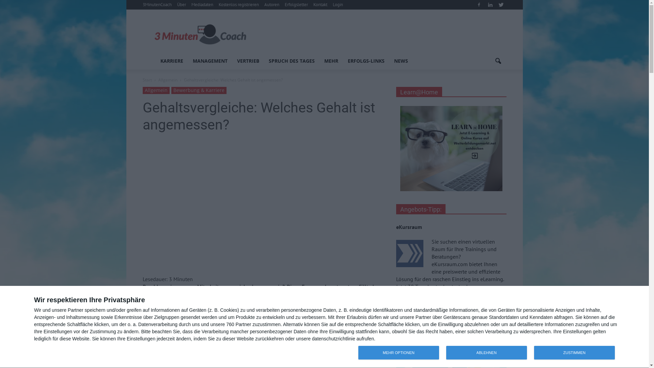  Describe the element at coordinates (292, 61) in the screenshot. I see `SPRUCH DES TAGES` at that location.